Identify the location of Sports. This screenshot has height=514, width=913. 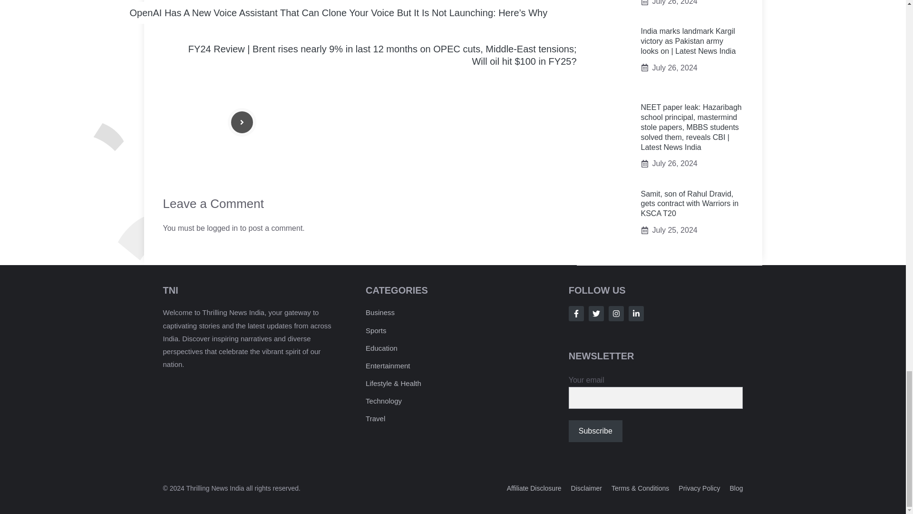
(376, 330).